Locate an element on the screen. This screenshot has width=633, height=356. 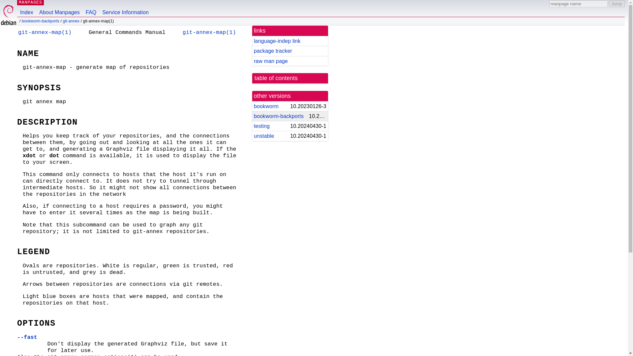
bookworm is located at coordinates (266, 106).